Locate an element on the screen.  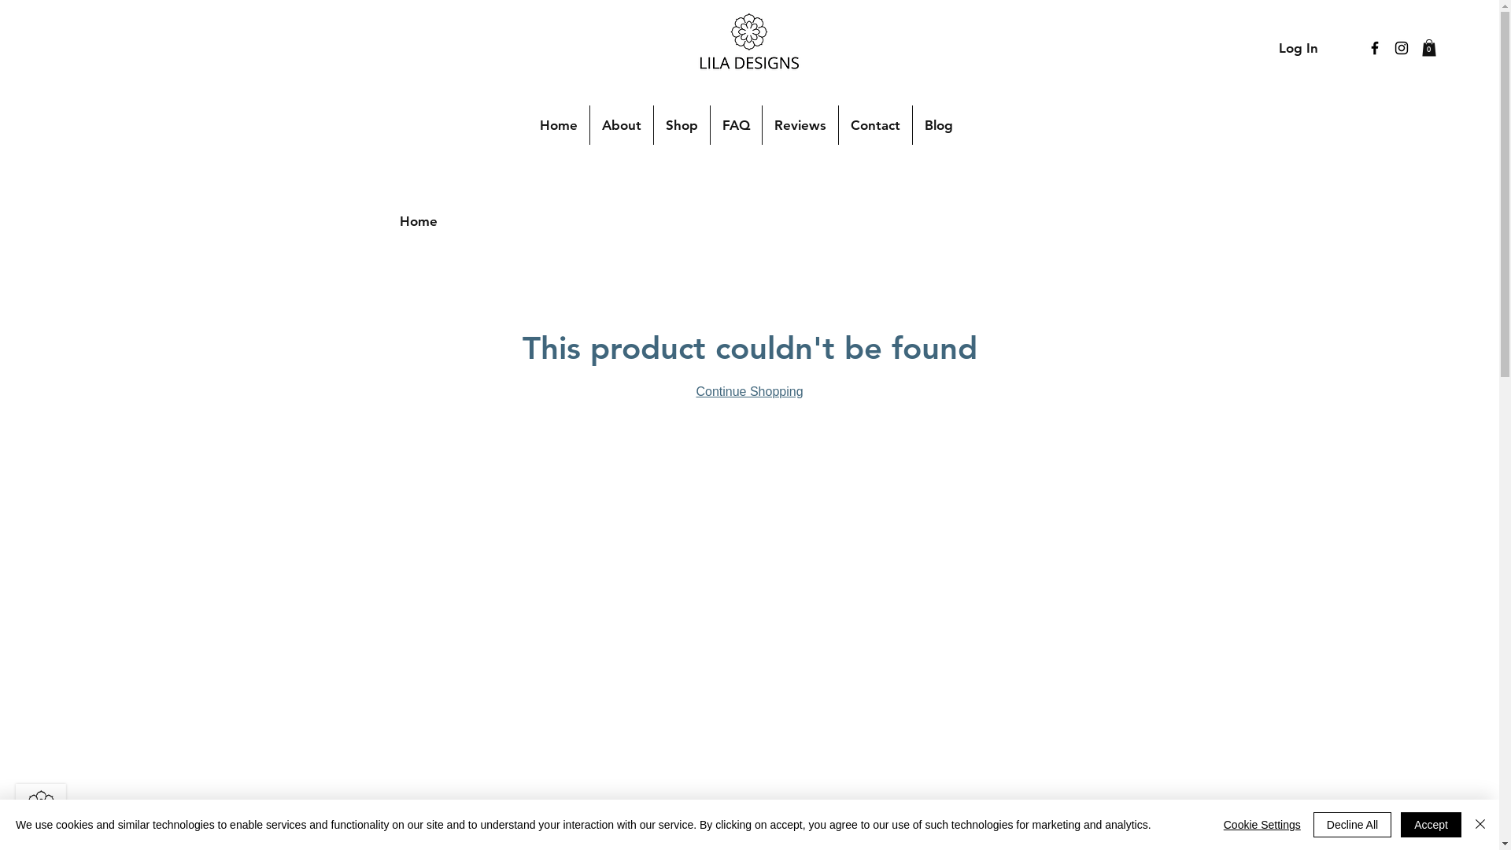
Log In is located at coordinates (1299, 49).